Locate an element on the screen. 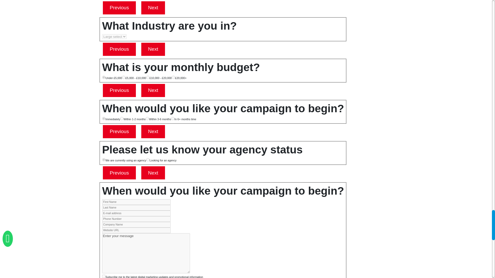 The width and height of the screenshot is (495, 278). We are currently using an agency is located at coordinates (104, 160).